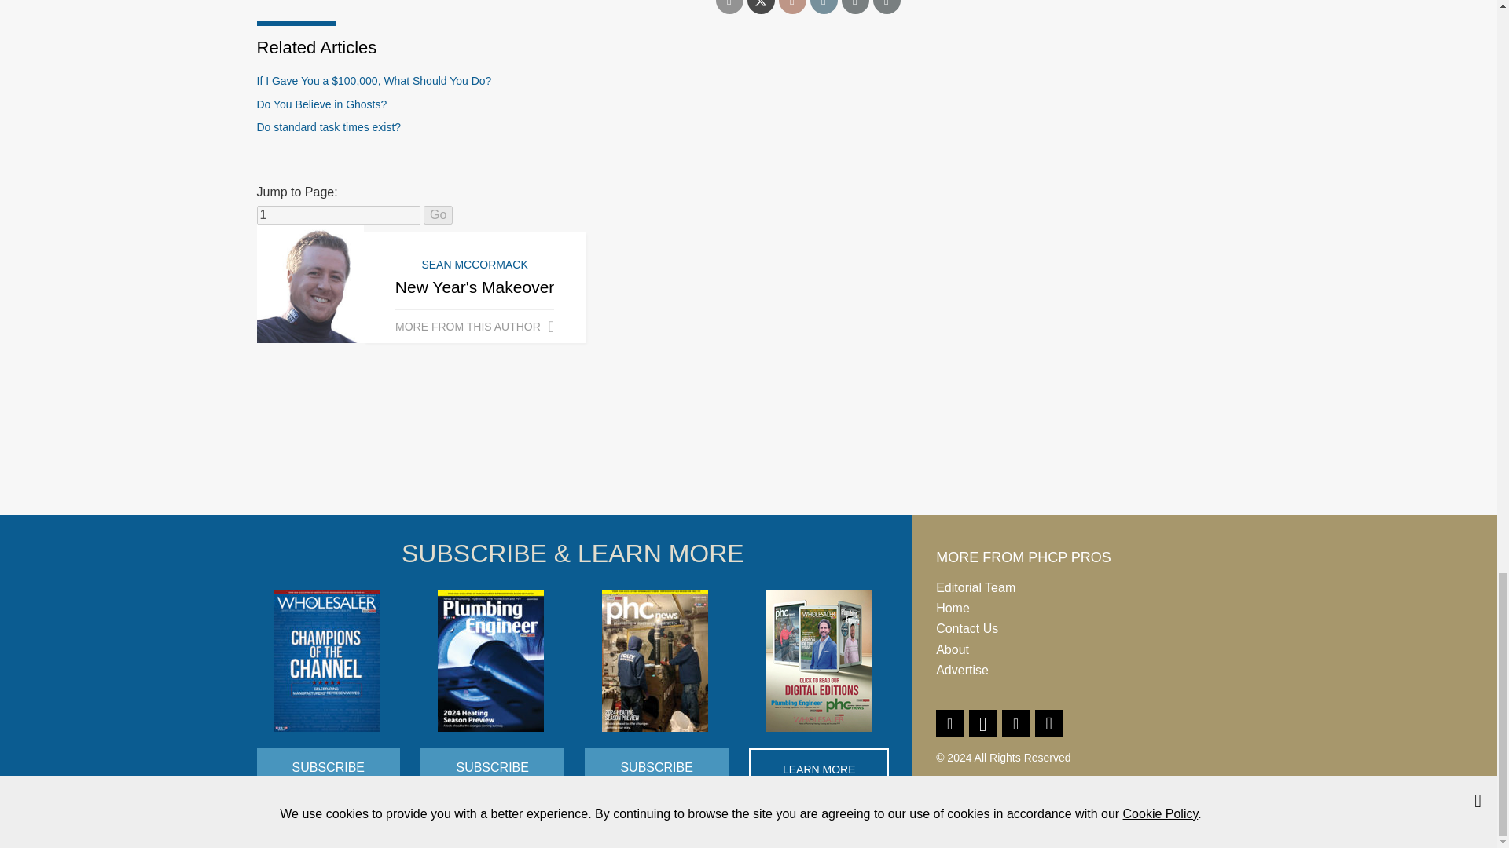  What do you see at coordinates (439, 215) in the screenshot?
I see `Go` at bounding box center [439, 215].